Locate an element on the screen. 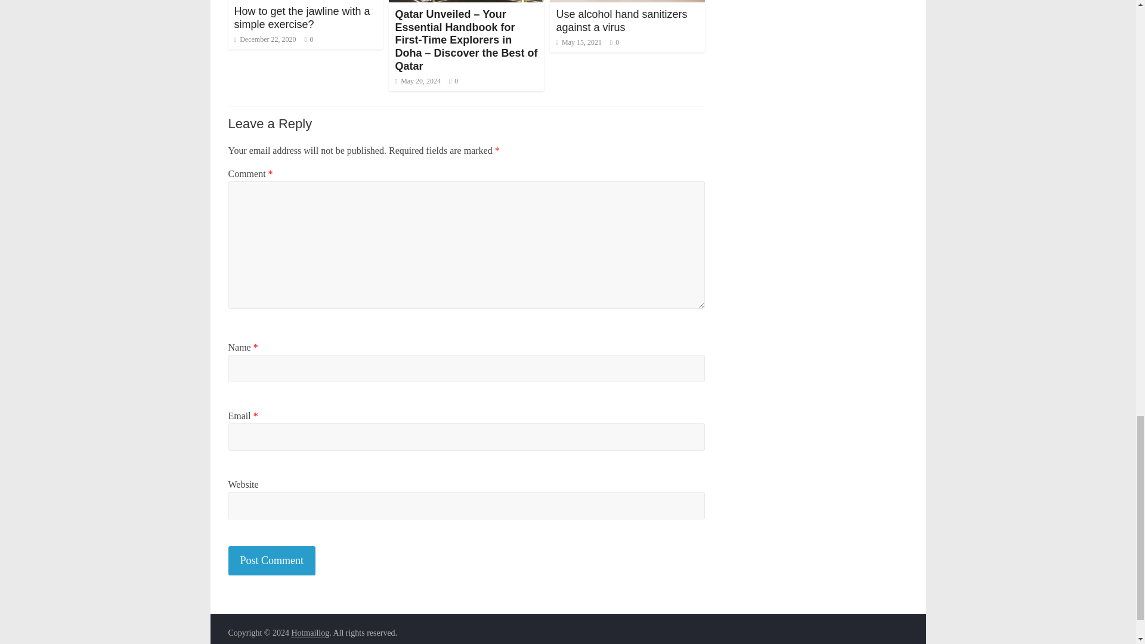  How to get the jawline with a simple exercise? is located at coordinates (302, 17).